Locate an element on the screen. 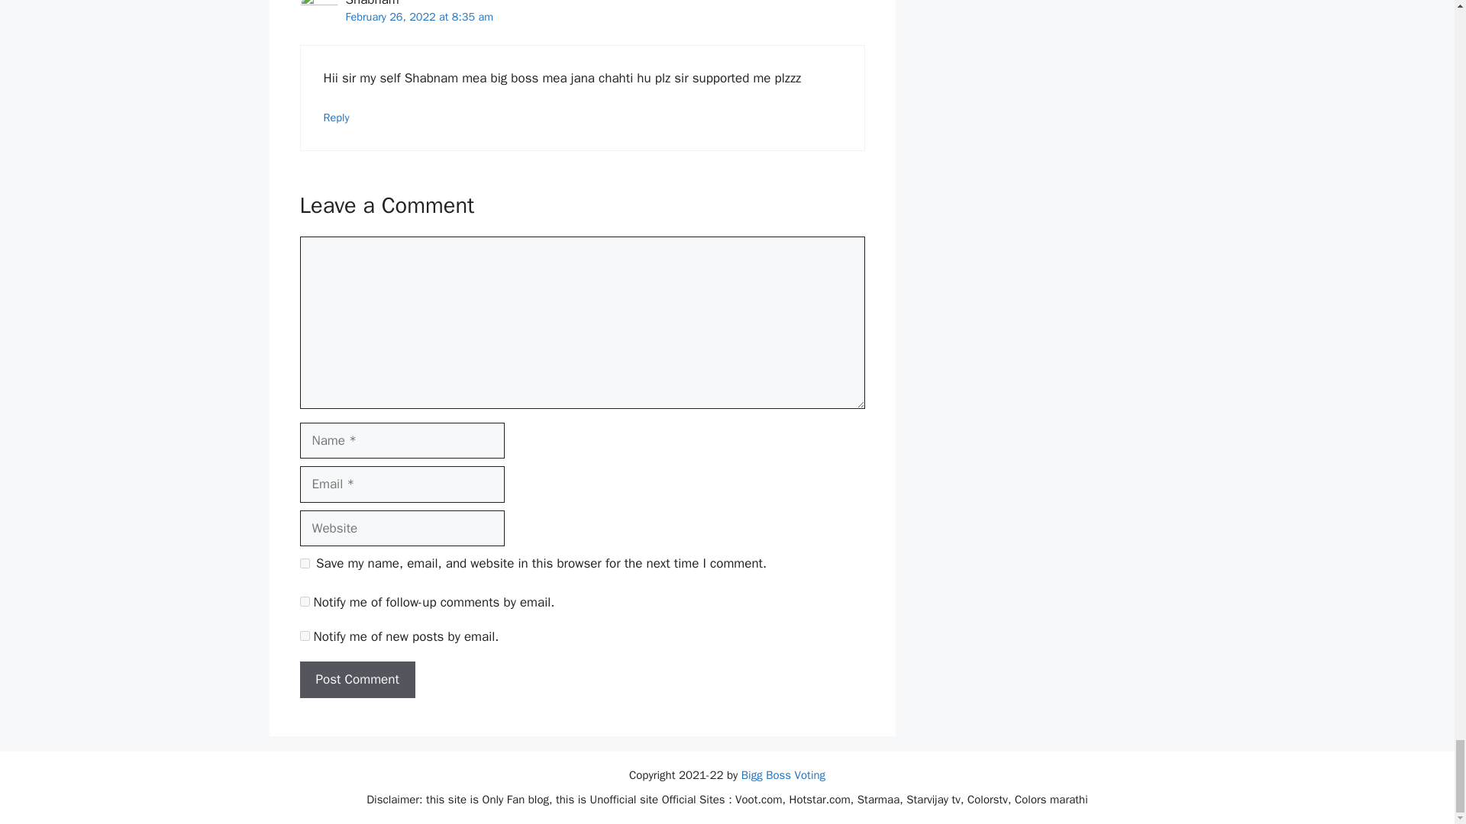 The image size is (1466, 824). subscribe is located at coordinates (304, 601).